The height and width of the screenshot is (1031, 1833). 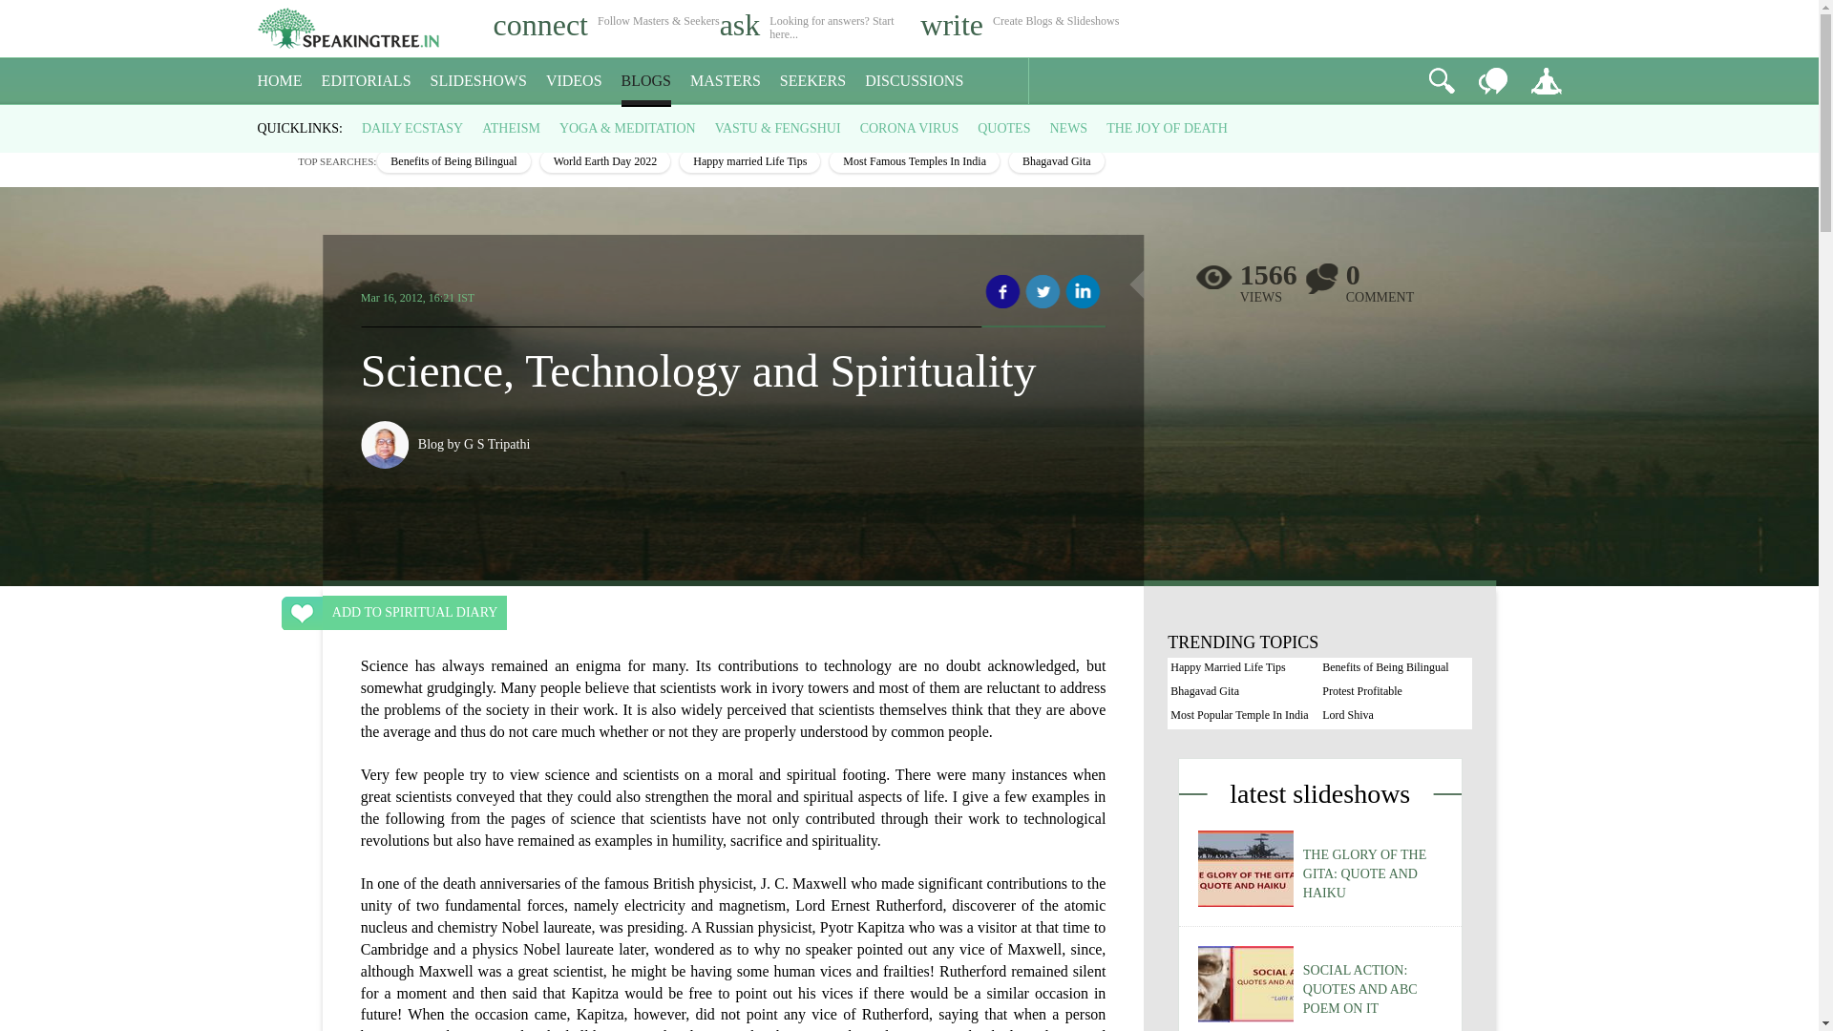 What do you see at coordinates (271, 122) in the screenshot?
I see `Speaking Tree` at bounding box center [271, 122].